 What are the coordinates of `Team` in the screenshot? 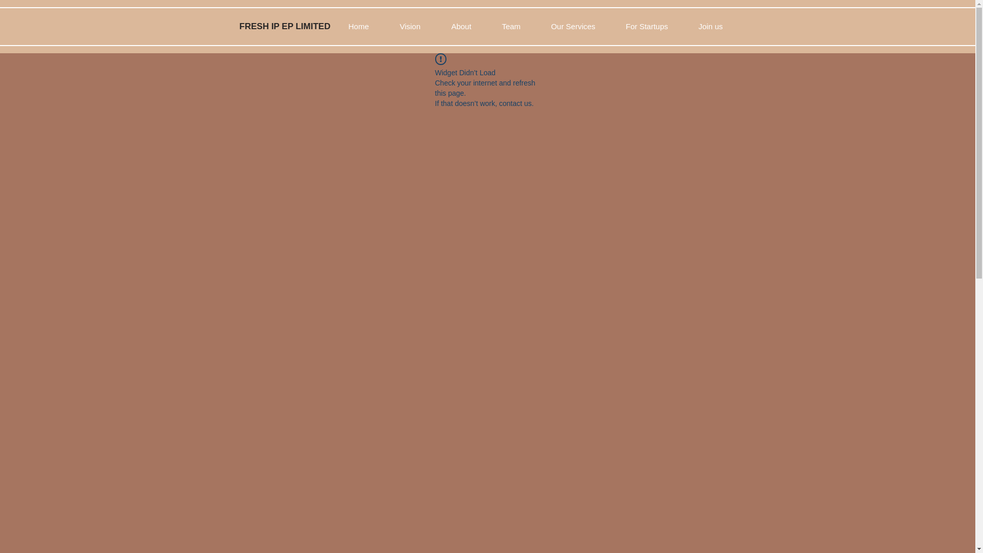 It's located at (511, 27).